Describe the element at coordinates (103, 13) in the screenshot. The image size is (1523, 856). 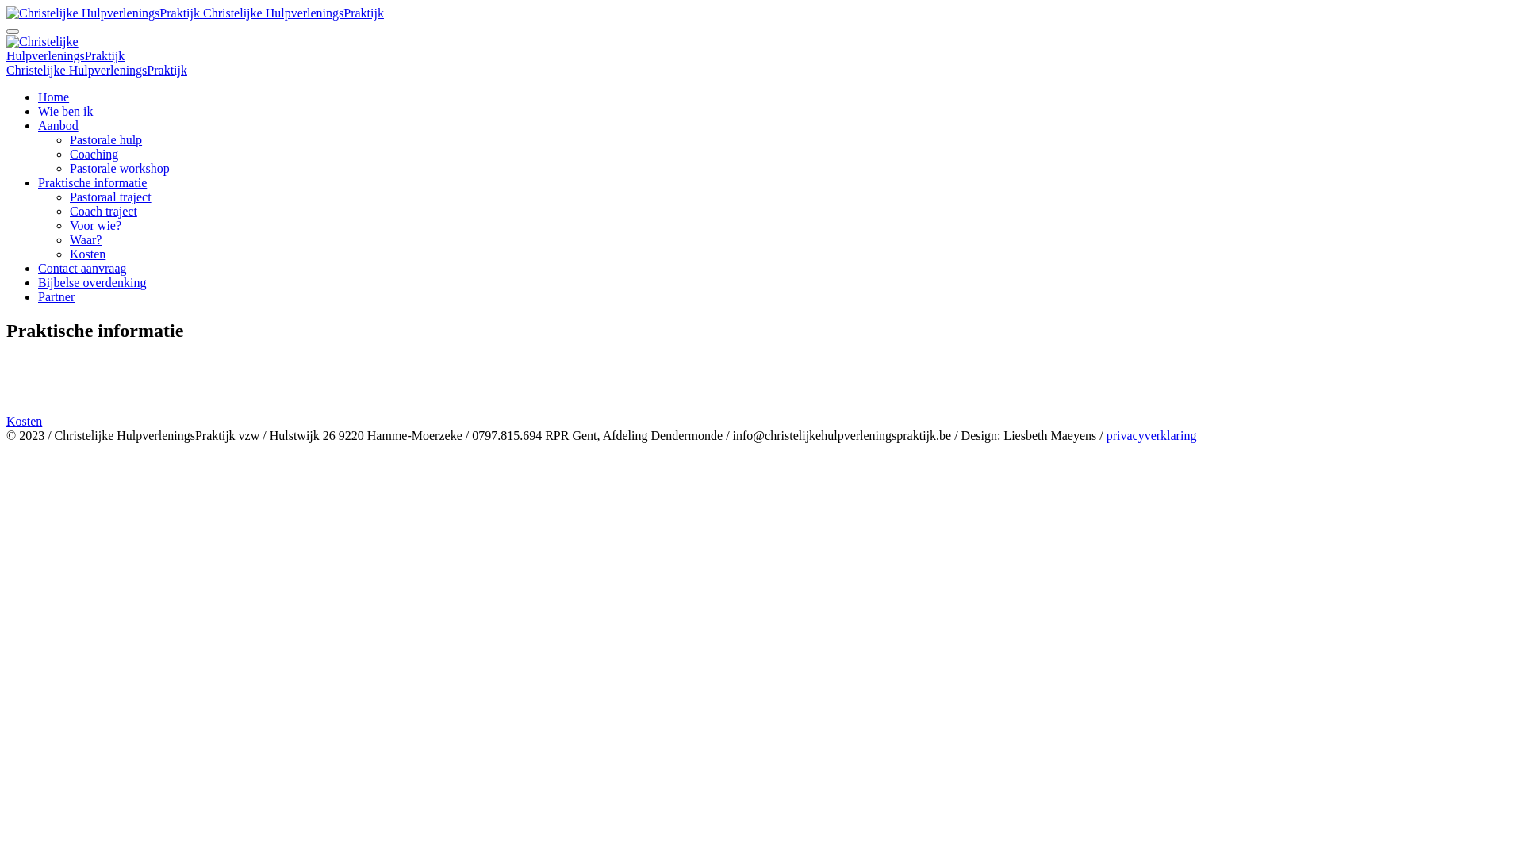
I see `Christelijke HulpverleningsPraktijk` at that location.